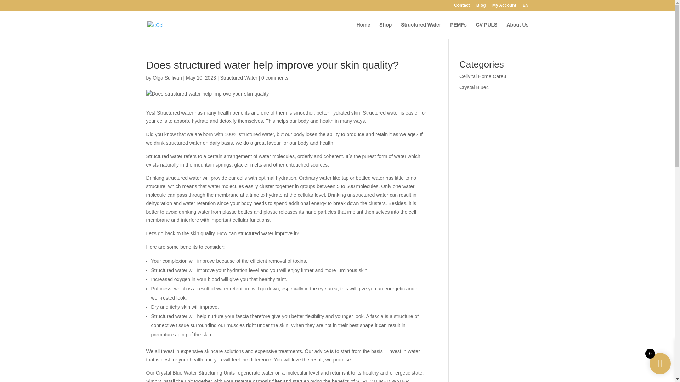  Describe the element at coordinates (238, 77) in the screenshot. I see `Structured Water` at that location.